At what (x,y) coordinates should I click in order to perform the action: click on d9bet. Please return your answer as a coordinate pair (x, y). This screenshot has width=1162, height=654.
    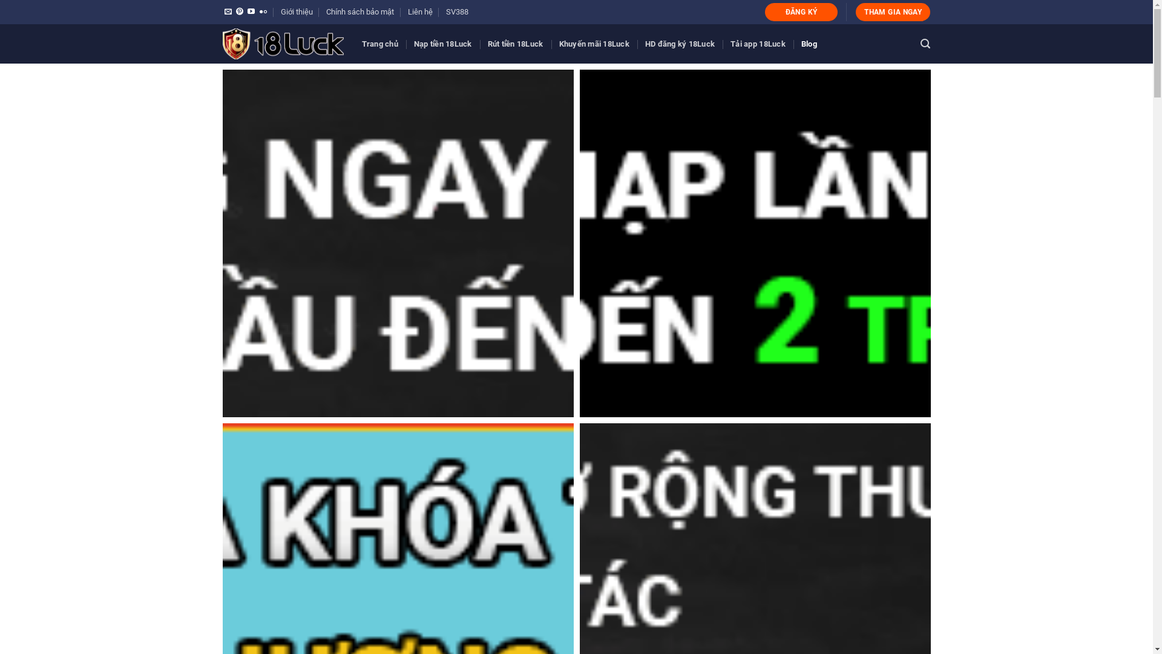
    Looking at the image, I should click on (398, 243).